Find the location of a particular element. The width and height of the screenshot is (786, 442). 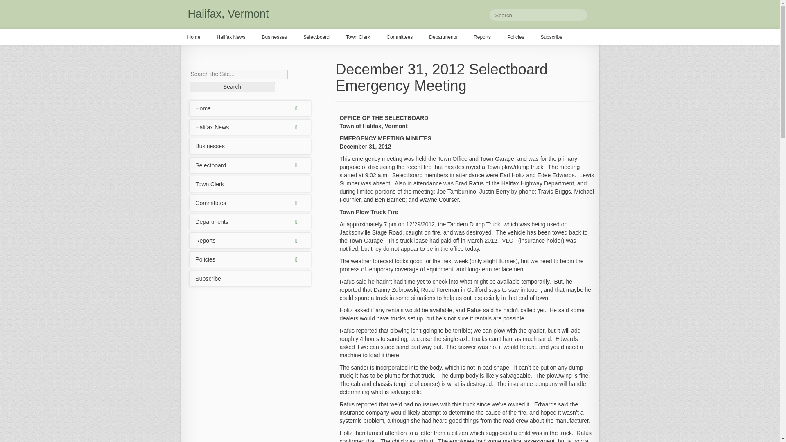

Selectboard is located at coordinates (250, 165).